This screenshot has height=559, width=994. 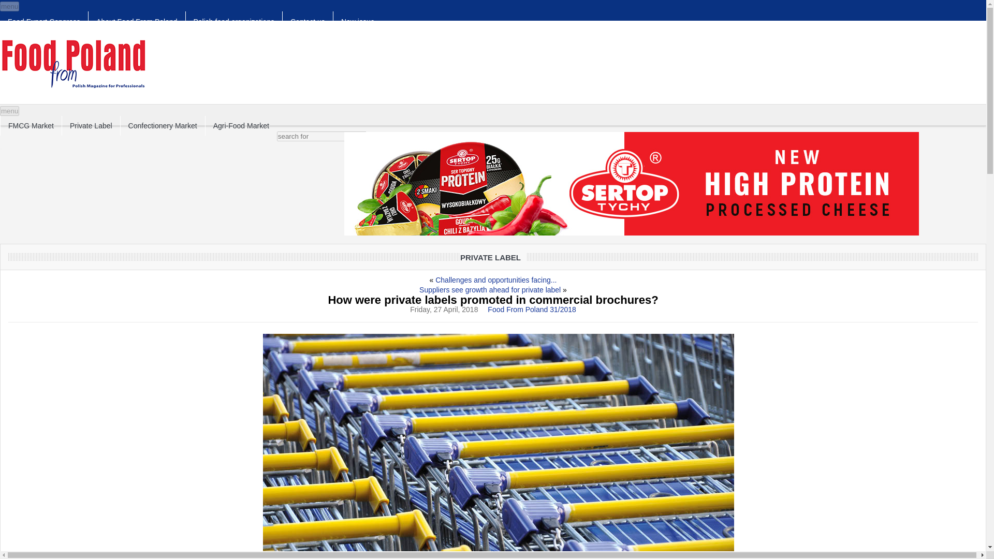 I want to click on Polish food organizations, so click(x=234, y=21).